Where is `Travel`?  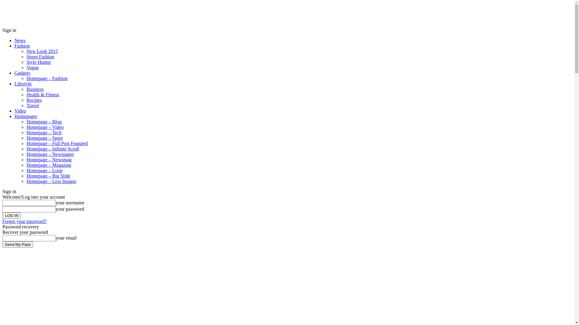 Travel is located at coordinates (33, 105).